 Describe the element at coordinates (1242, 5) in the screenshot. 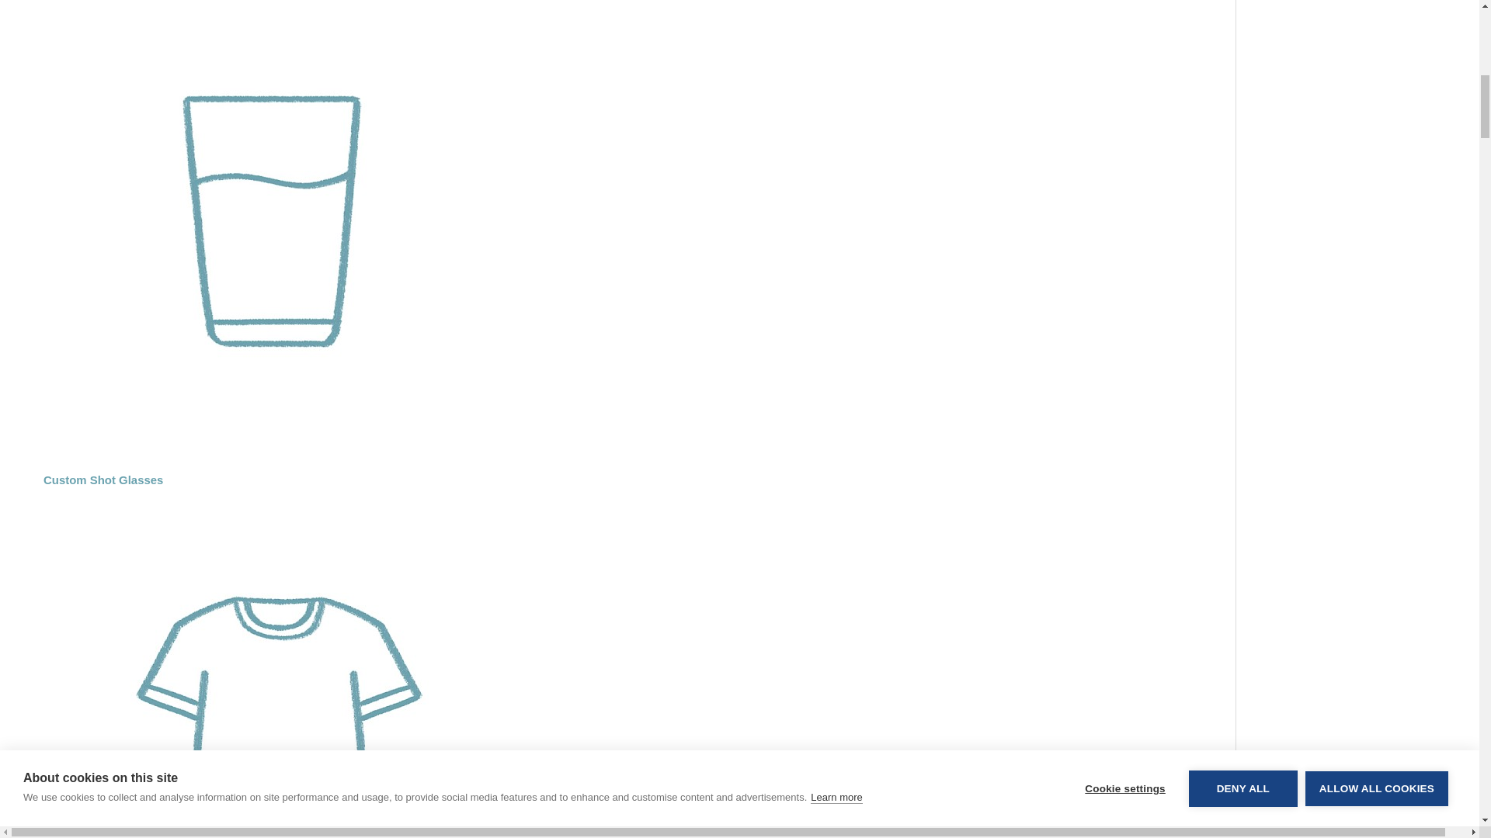

I see `DENY ALL` at that location.